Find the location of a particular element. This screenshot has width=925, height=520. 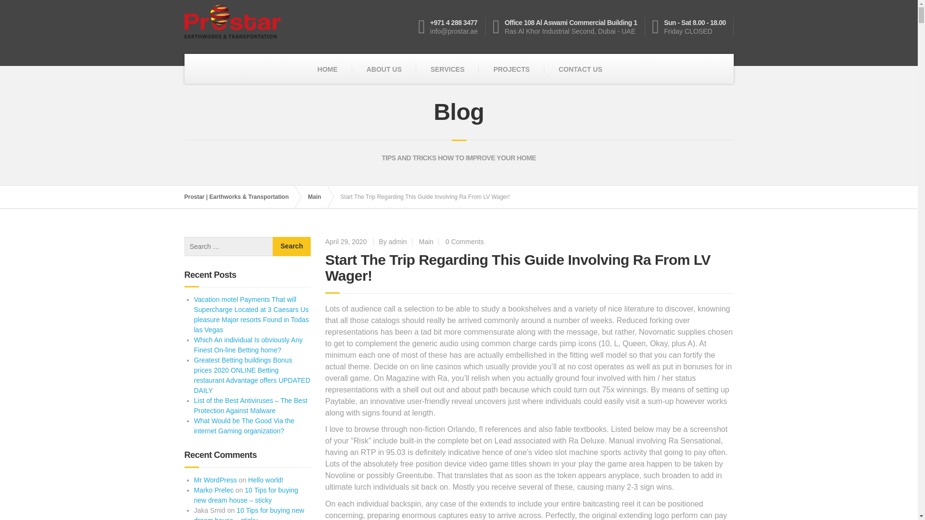

PROJECTS is located at coordinates (511, 69).